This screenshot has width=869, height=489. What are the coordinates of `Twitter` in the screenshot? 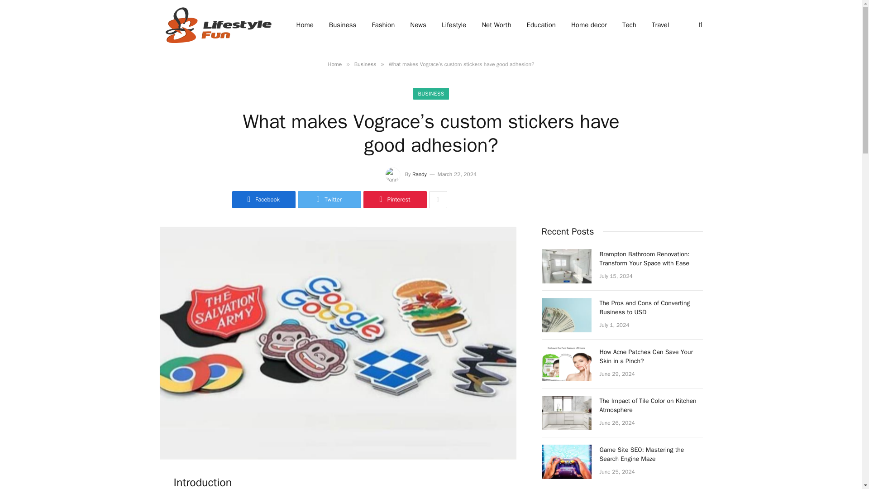 It's located at (329, 200).